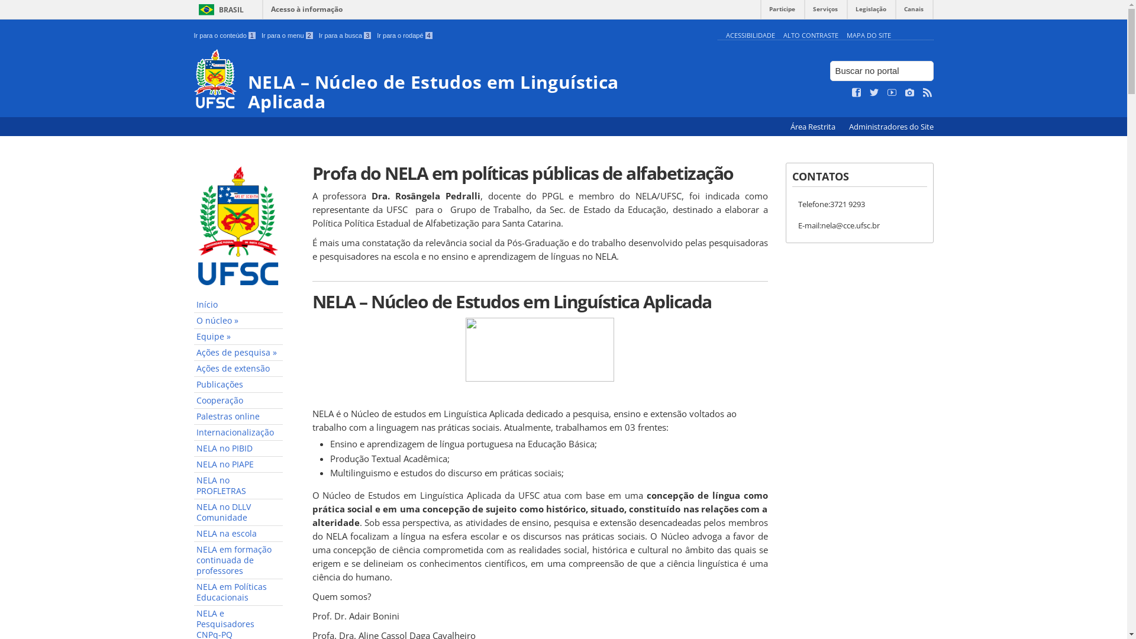 The image size is (1136, 639). What do you see at coordinates (288, 35) in the screenshot?
I see `Ir para o menu 2` at bounding box center [288, 35].